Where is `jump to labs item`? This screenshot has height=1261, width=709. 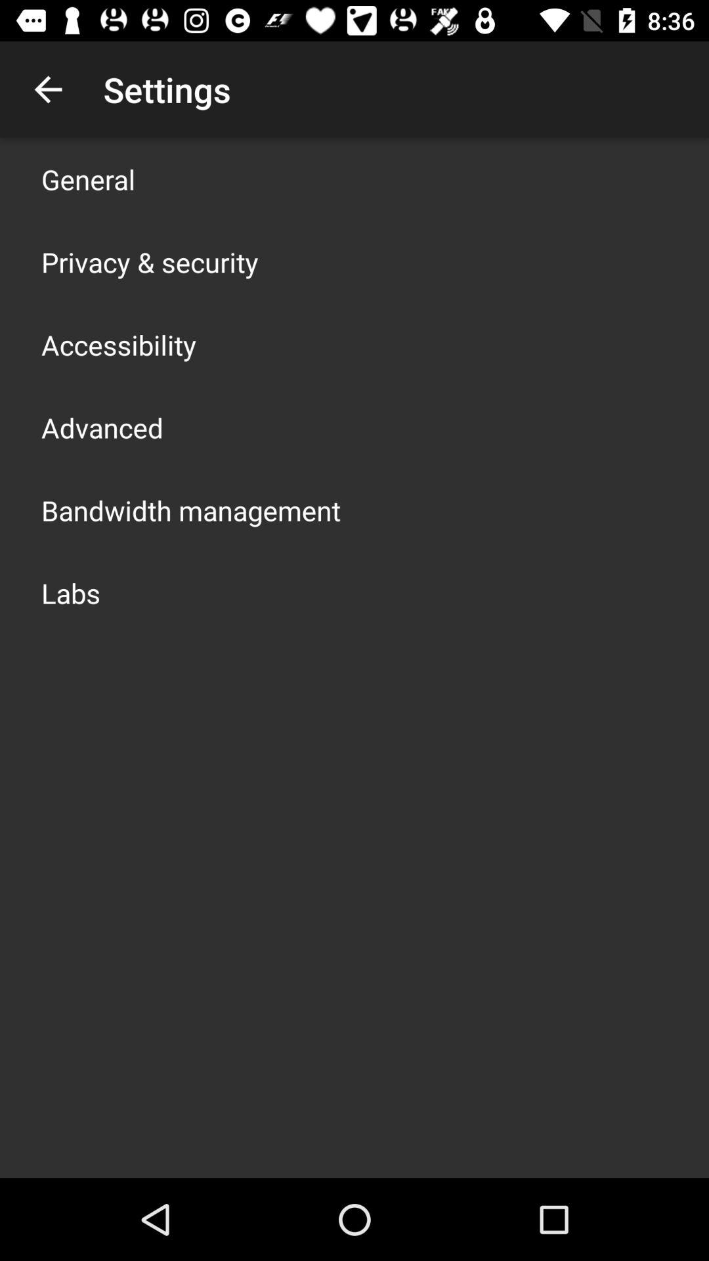 jump to labs item is located at coordinates (71, 592).